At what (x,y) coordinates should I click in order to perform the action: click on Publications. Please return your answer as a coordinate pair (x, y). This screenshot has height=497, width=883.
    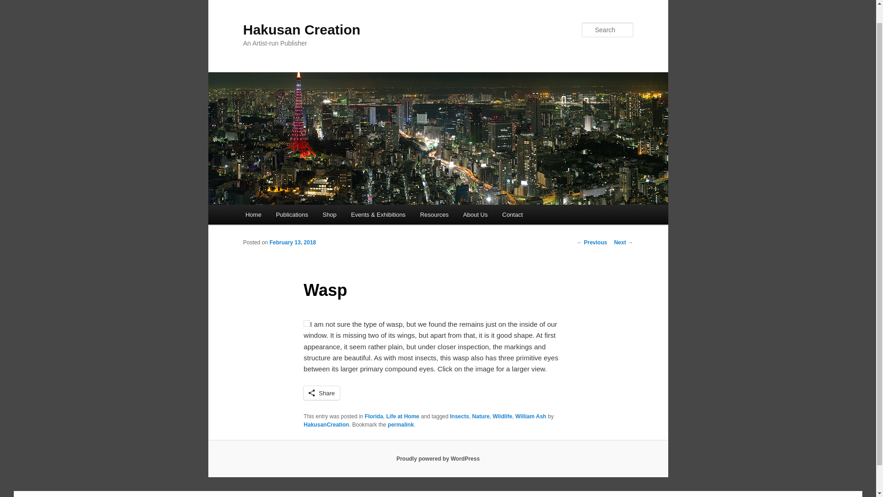
    Looking at the image, I should click on (292, 214).